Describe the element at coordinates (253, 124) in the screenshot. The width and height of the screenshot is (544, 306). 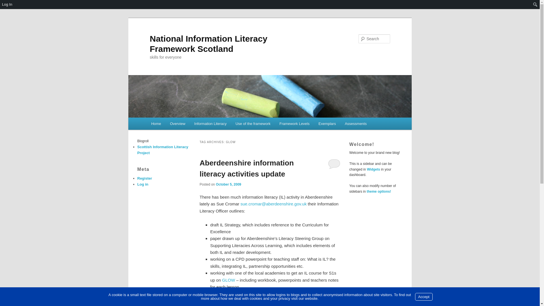
I see `Use of the framework` at that location.